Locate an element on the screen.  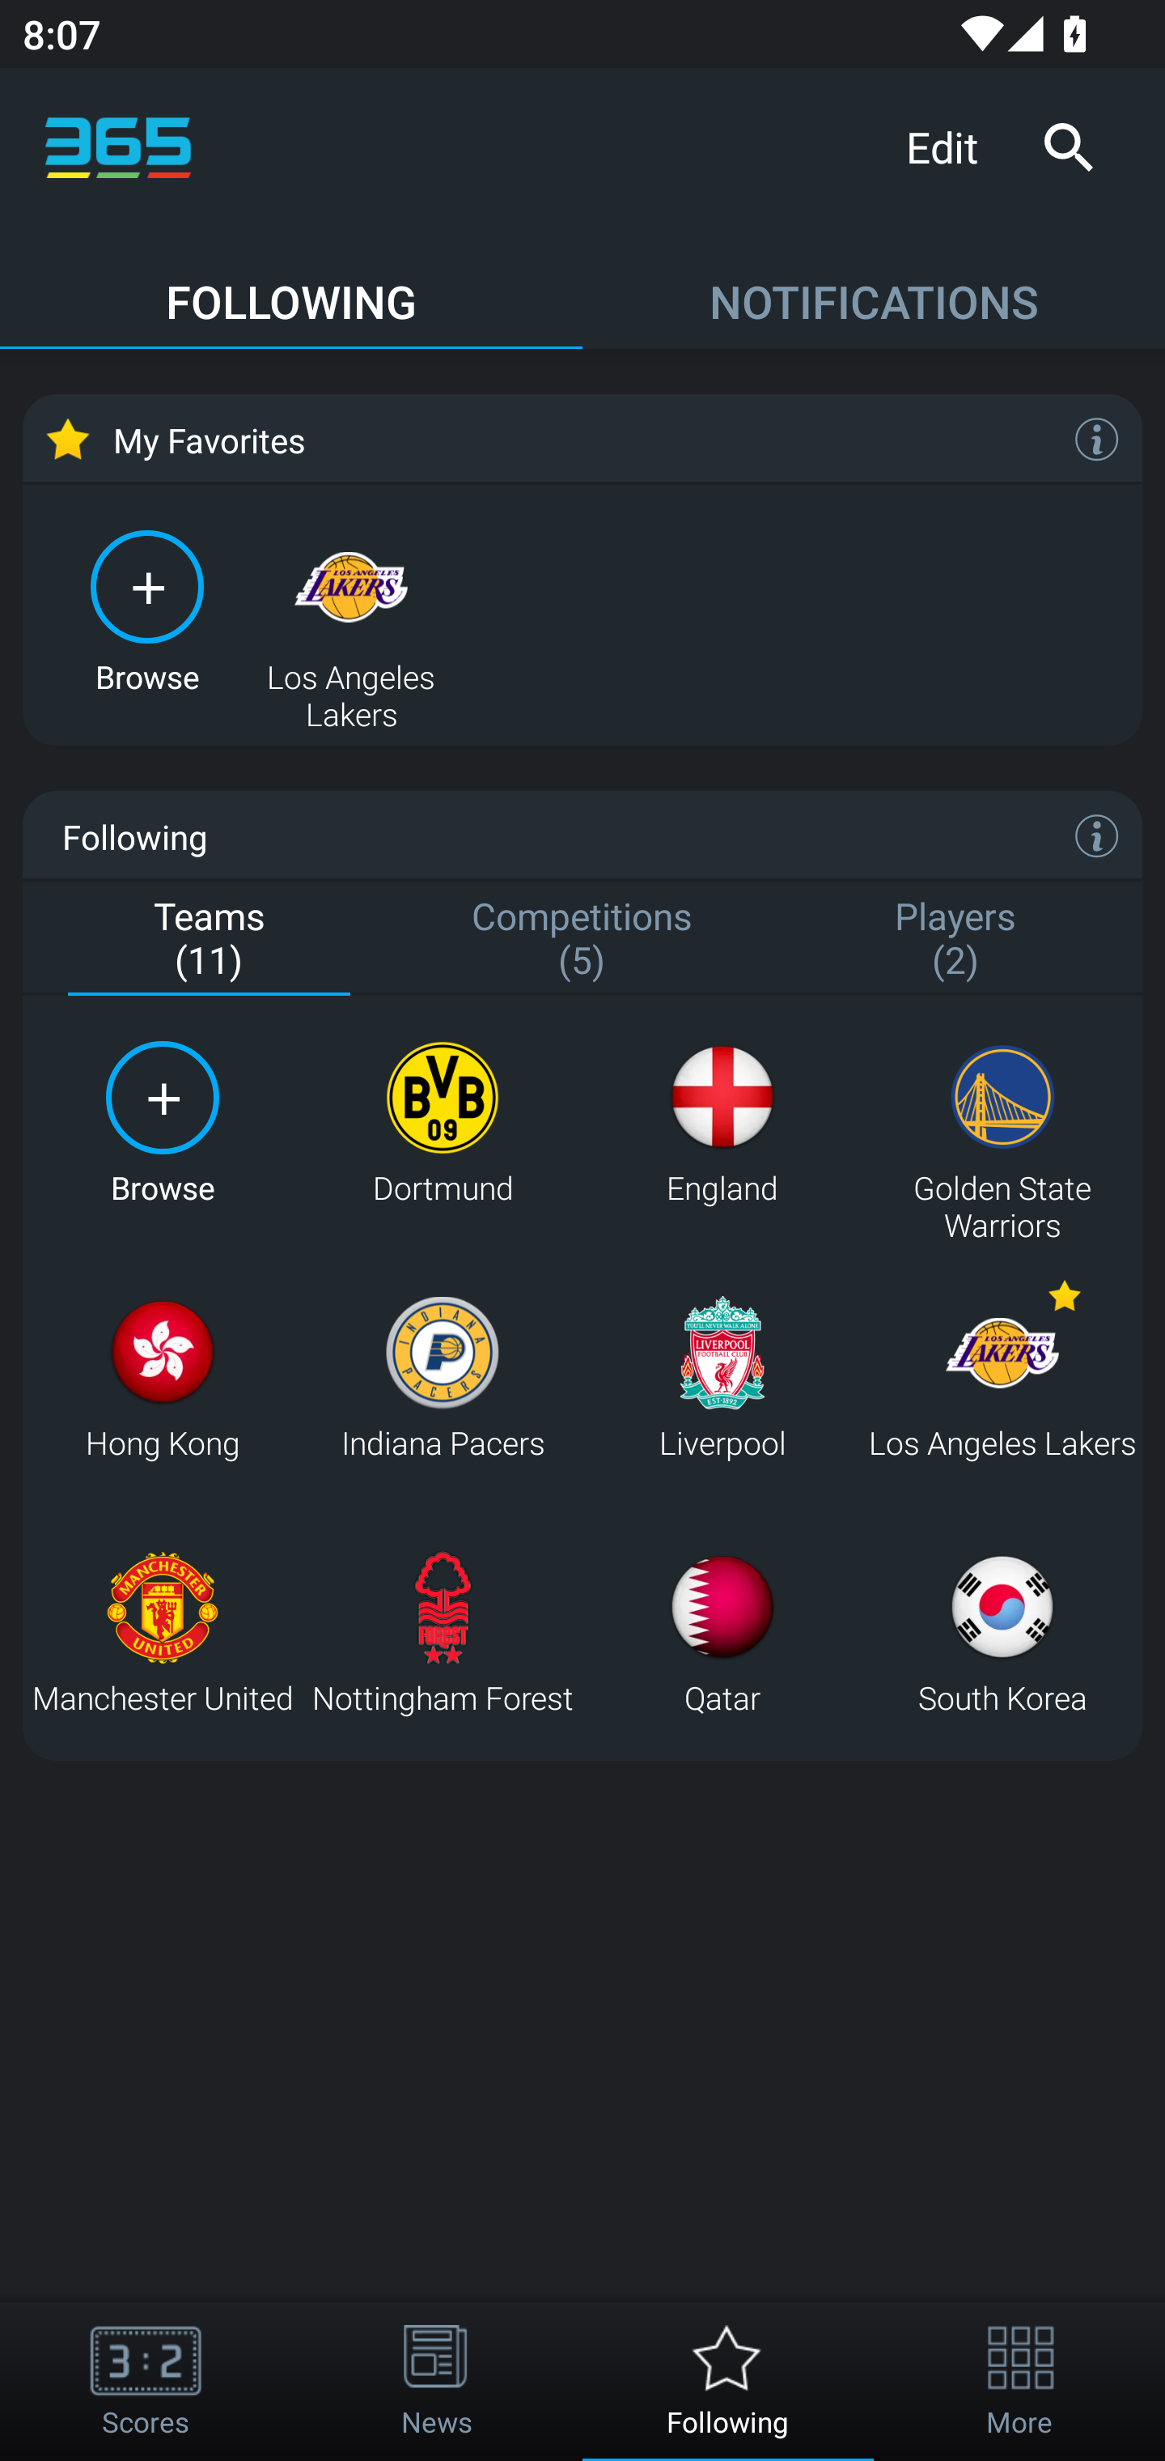
Scores is located at coordinates (146, 2382).